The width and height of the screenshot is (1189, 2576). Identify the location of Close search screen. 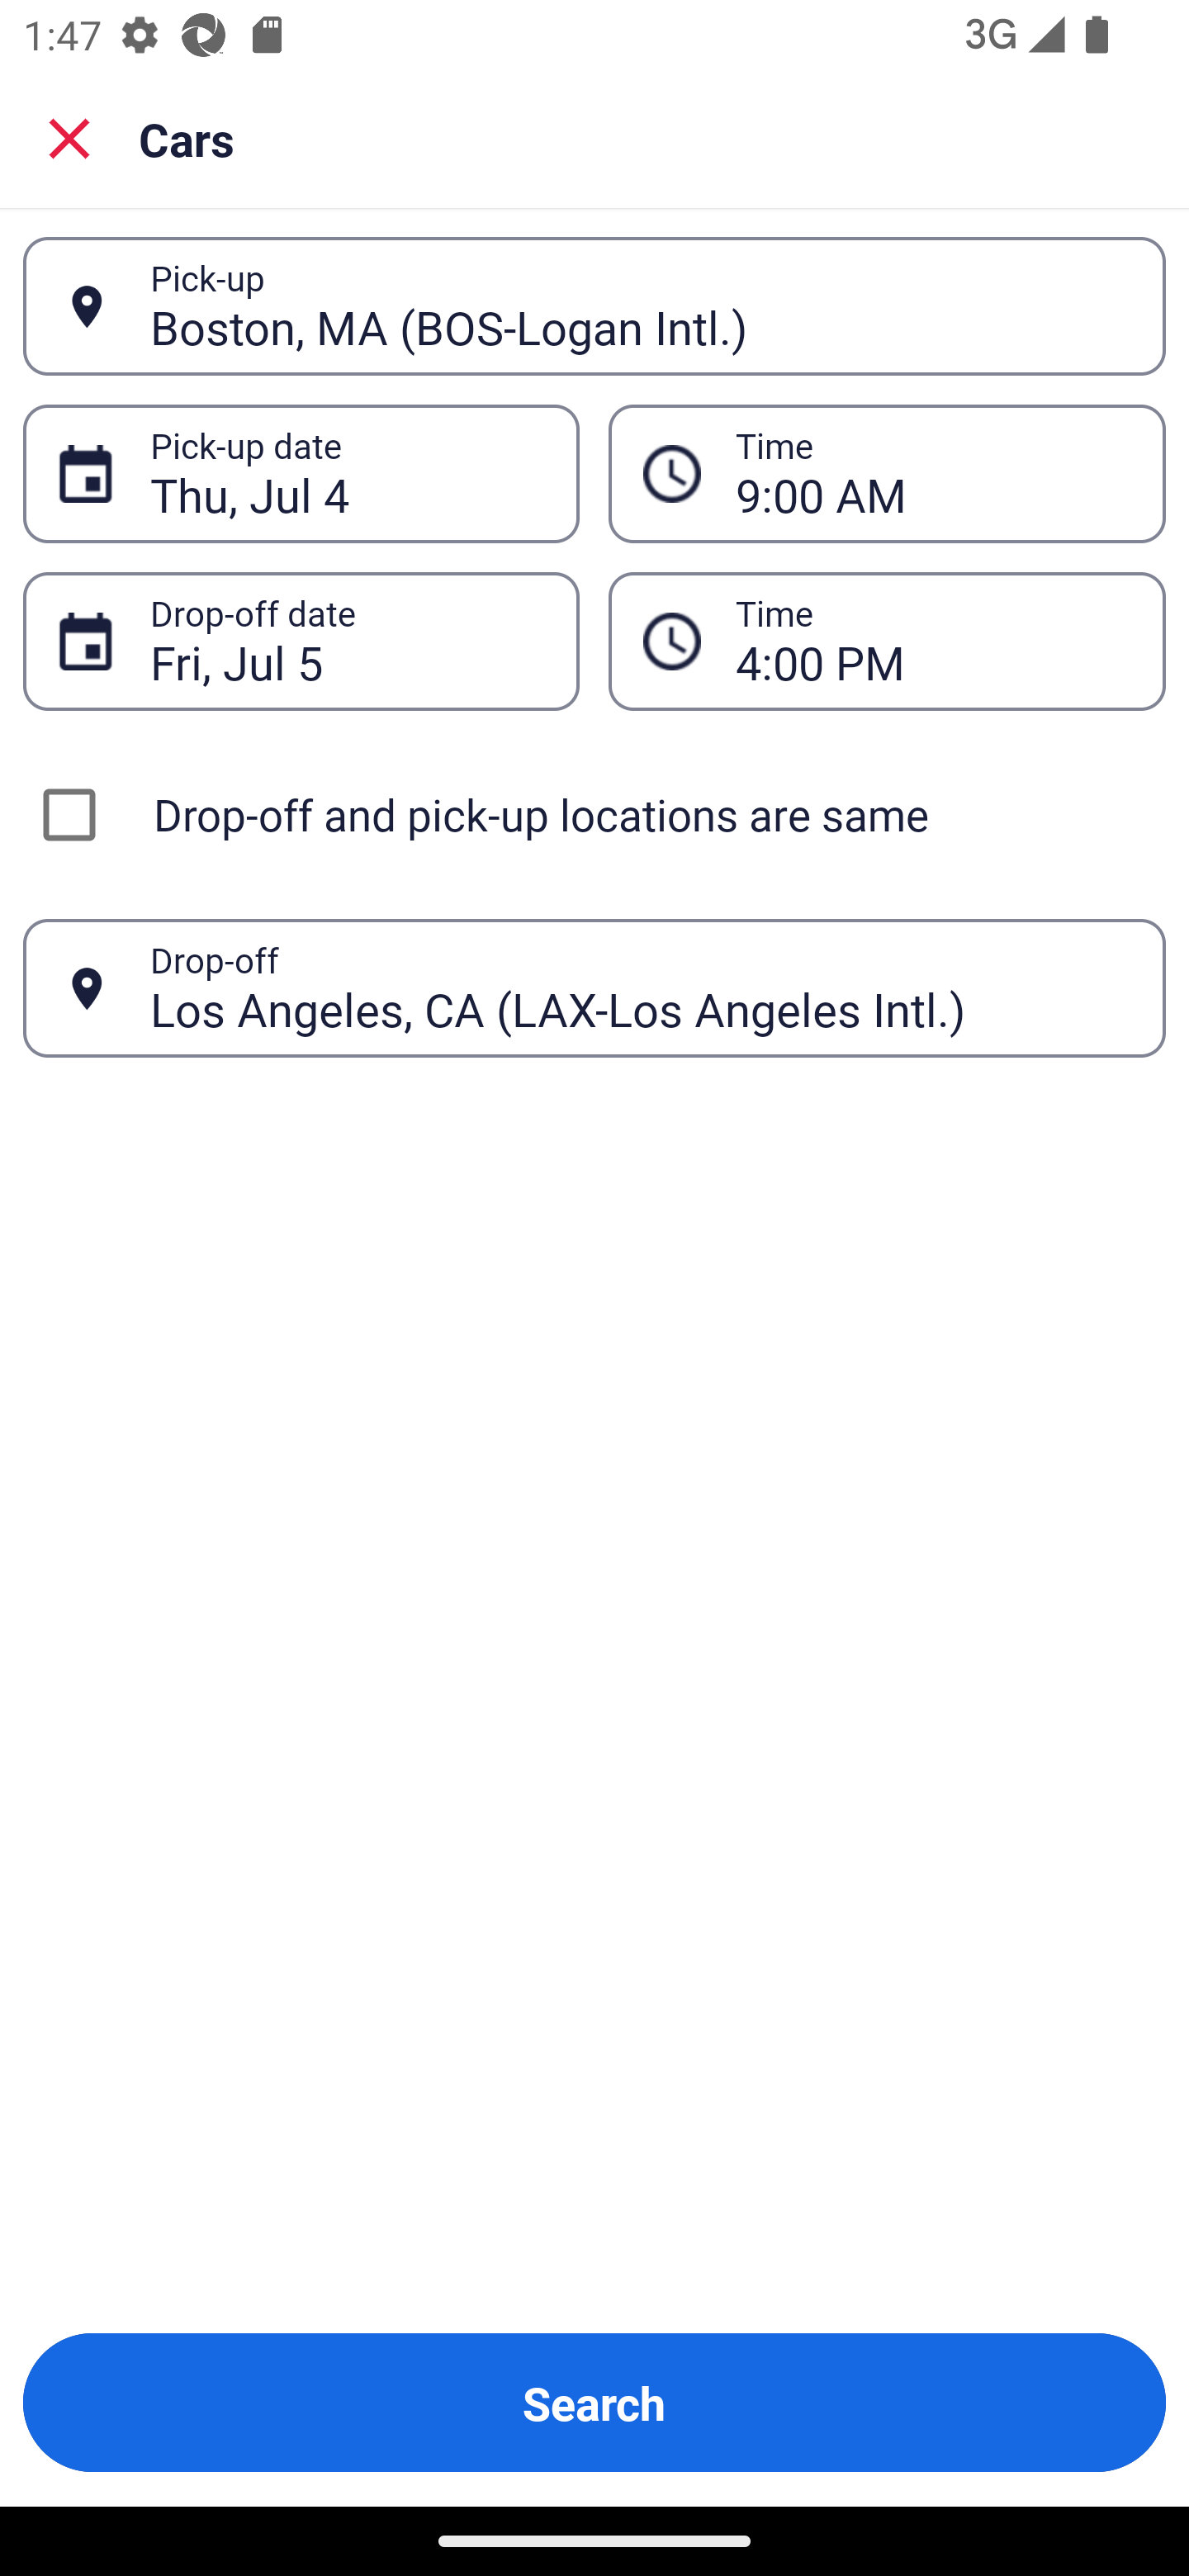
(69, 139).